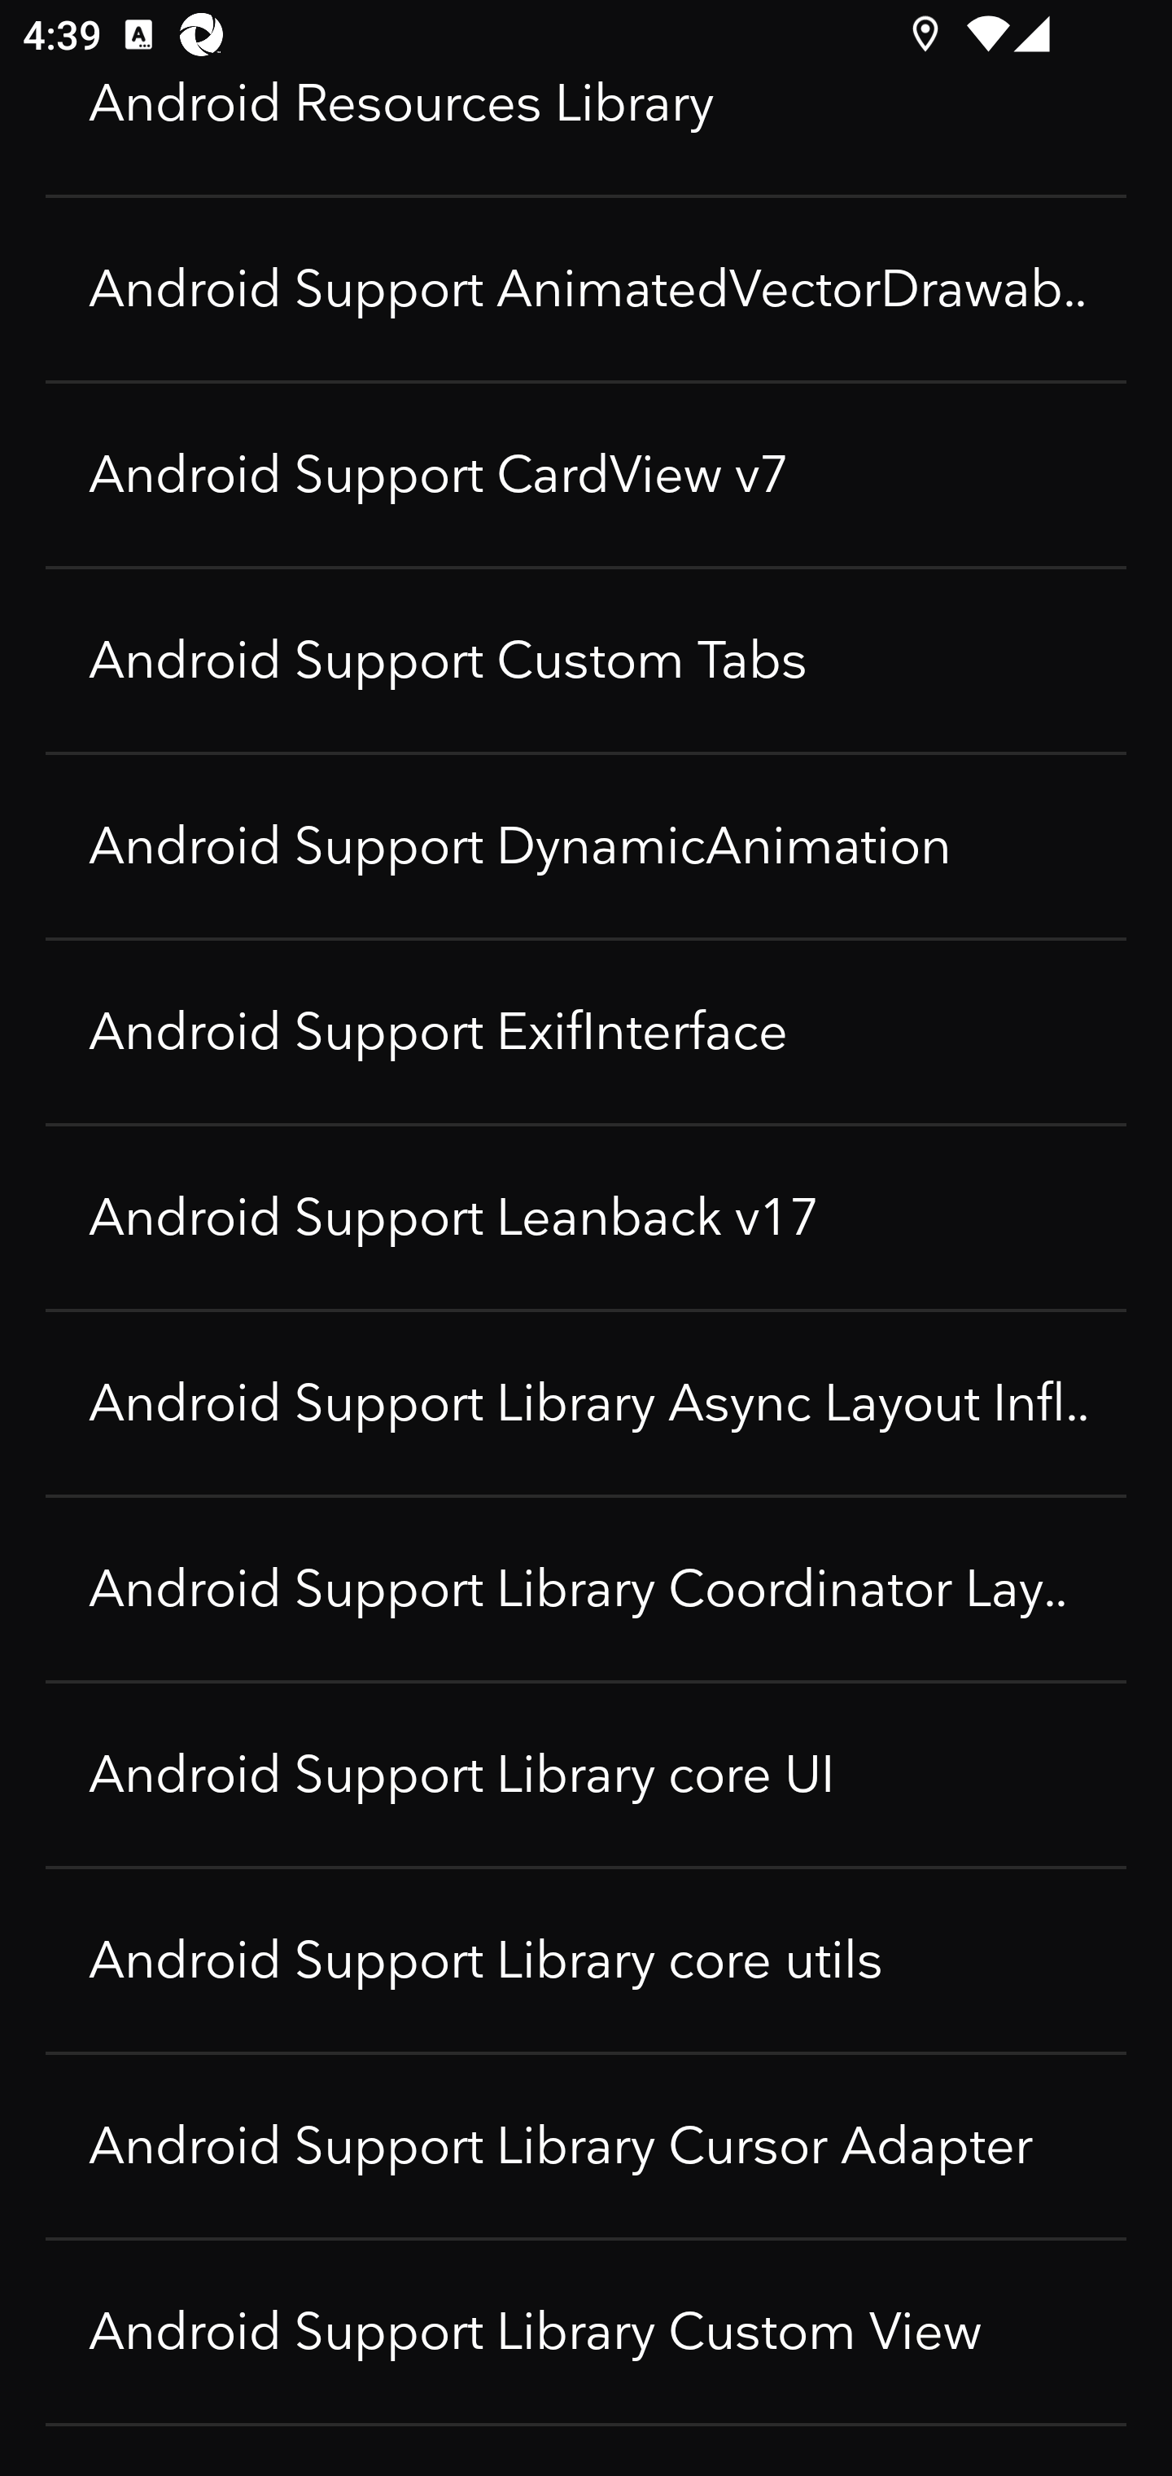 The height and width of the screenshot is (2476, 1172). What do you see at coordinates (586, 1404) in the screenshot?
I see `Android Support Library Async Layout Inflater` at bounding box center [586, 1404].